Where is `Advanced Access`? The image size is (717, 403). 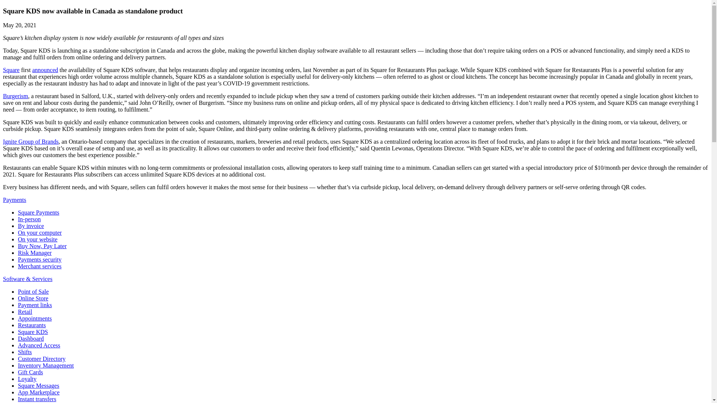
Advanced Access is located at coordinates (39, 345).